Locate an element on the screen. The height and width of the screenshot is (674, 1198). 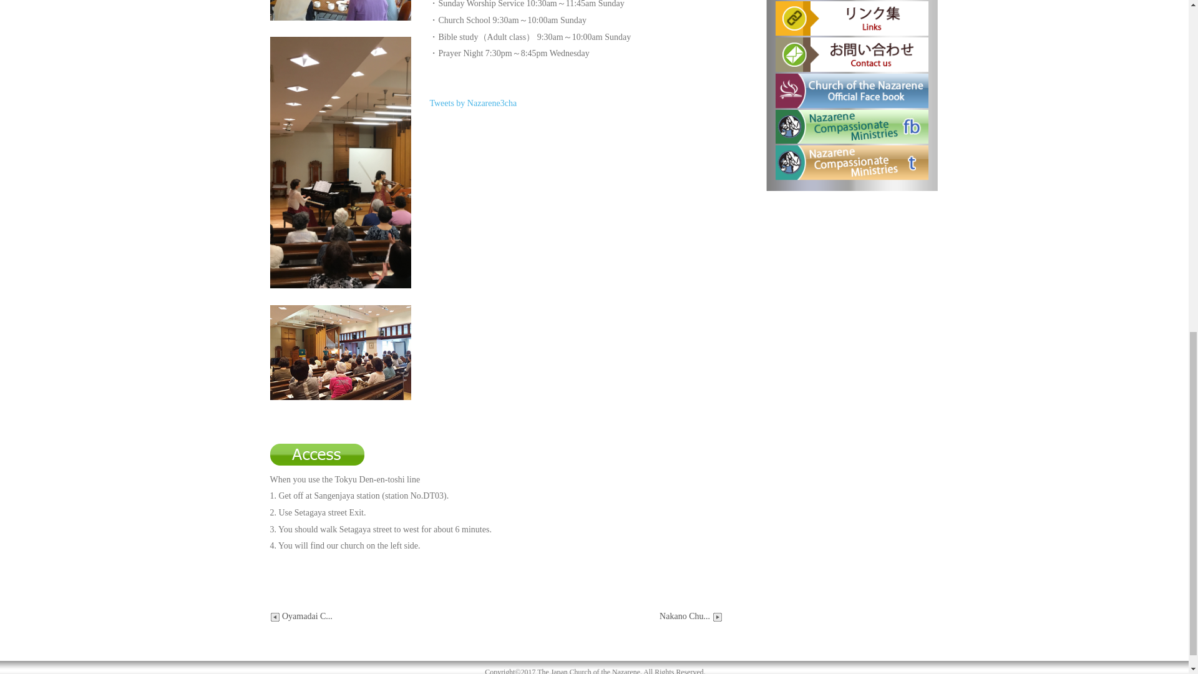
Nakano Chu... is located at coordinates (691, 615).